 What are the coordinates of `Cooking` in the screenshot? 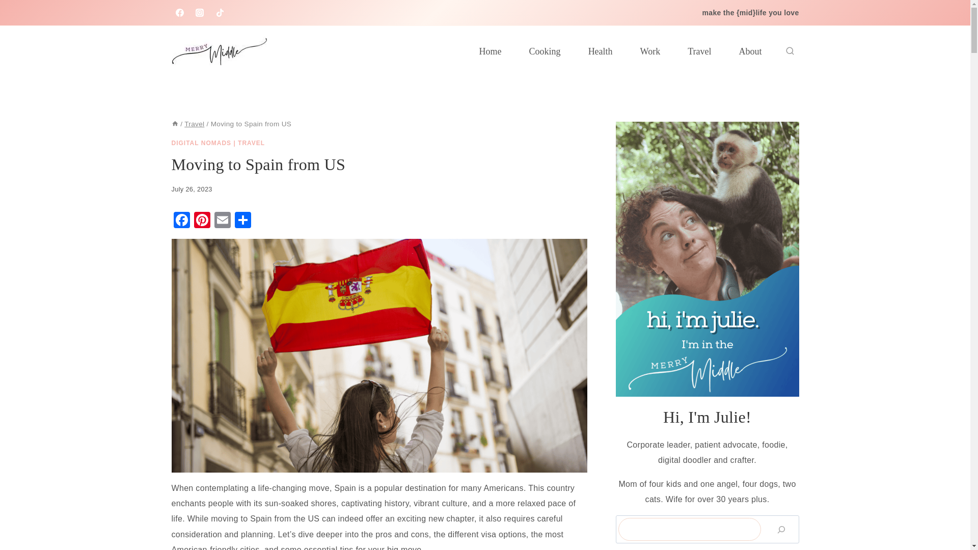 It's located at (545, 51).